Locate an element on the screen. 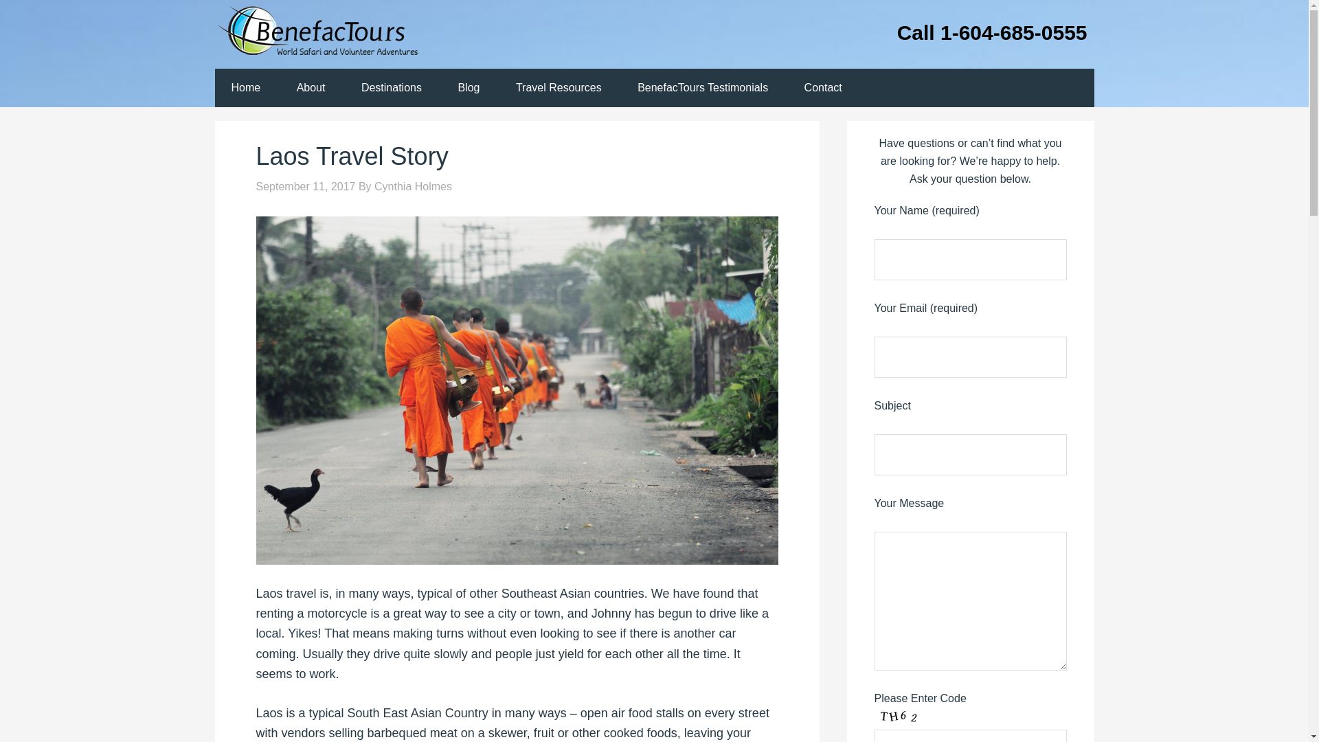  BenefacTours Testimonials is located at coordinates (703, 88).